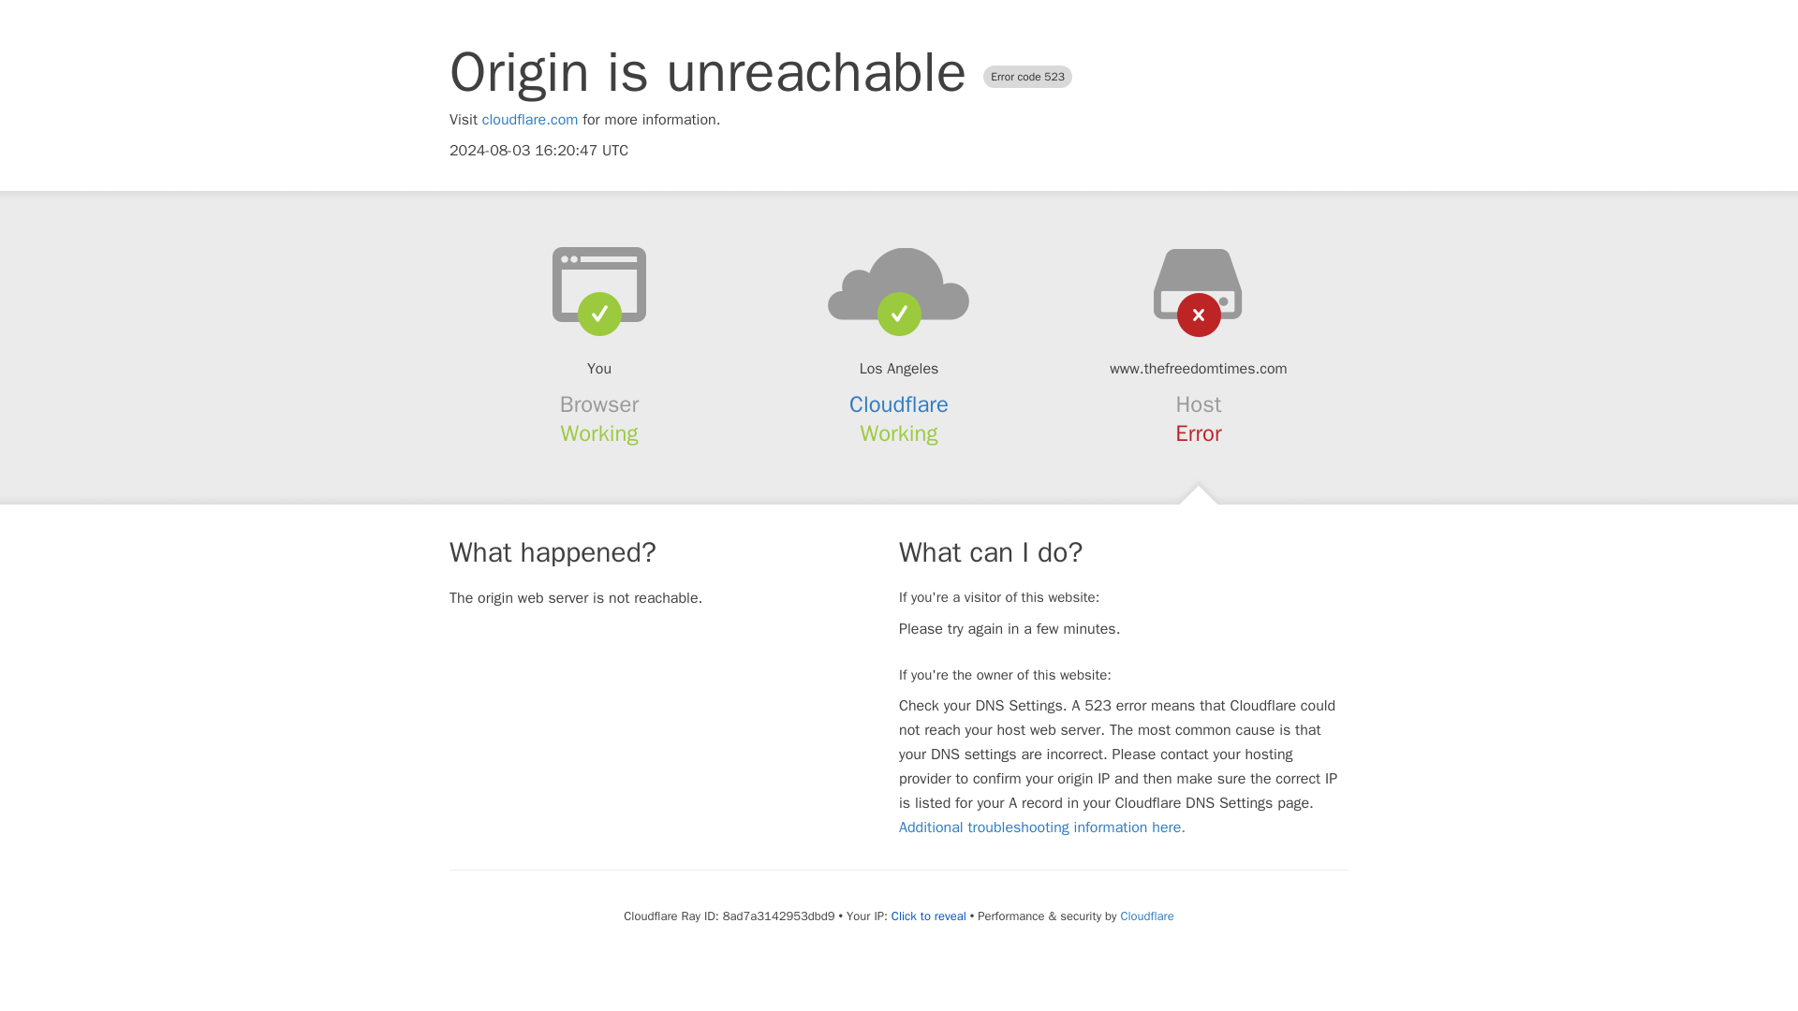  Describe the element at coordinates (530, 120) in the screenshot. I see `cloudflare.com` at that location.